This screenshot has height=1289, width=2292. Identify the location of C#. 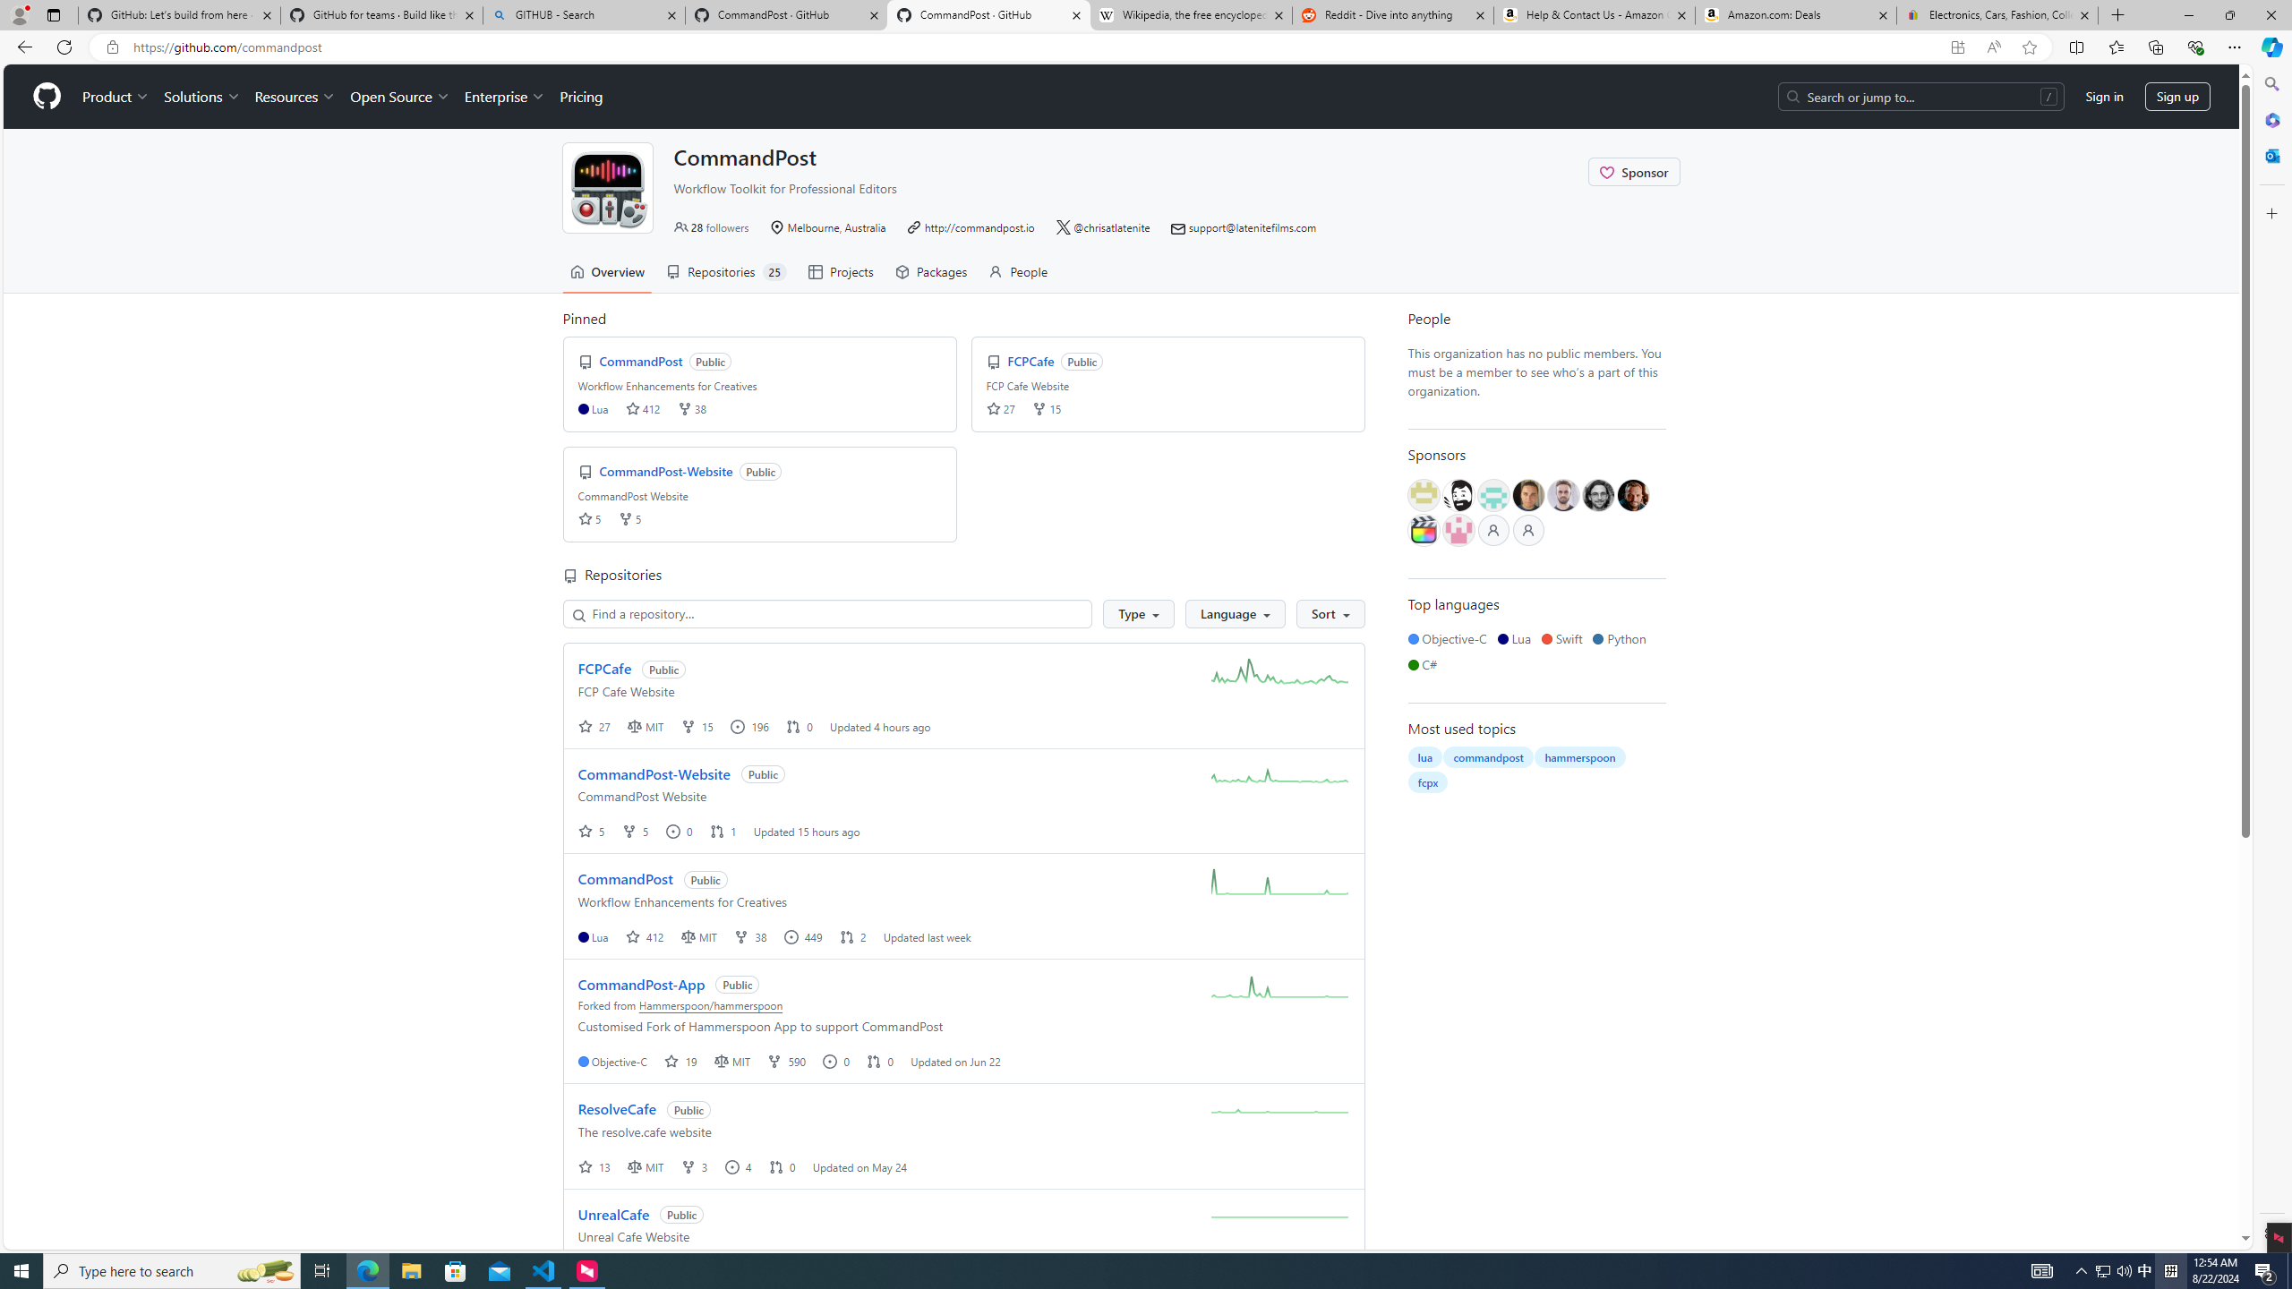
(1425, 664).